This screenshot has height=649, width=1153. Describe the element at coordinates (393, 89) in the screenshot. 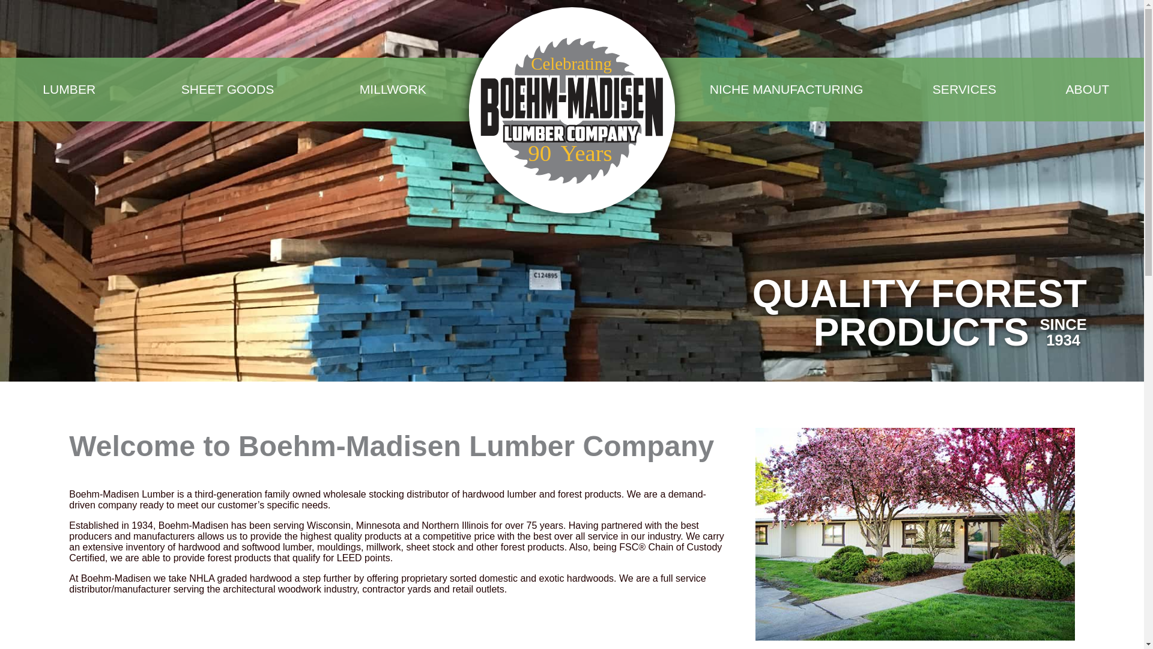

I see `MILLWORK` at that location.